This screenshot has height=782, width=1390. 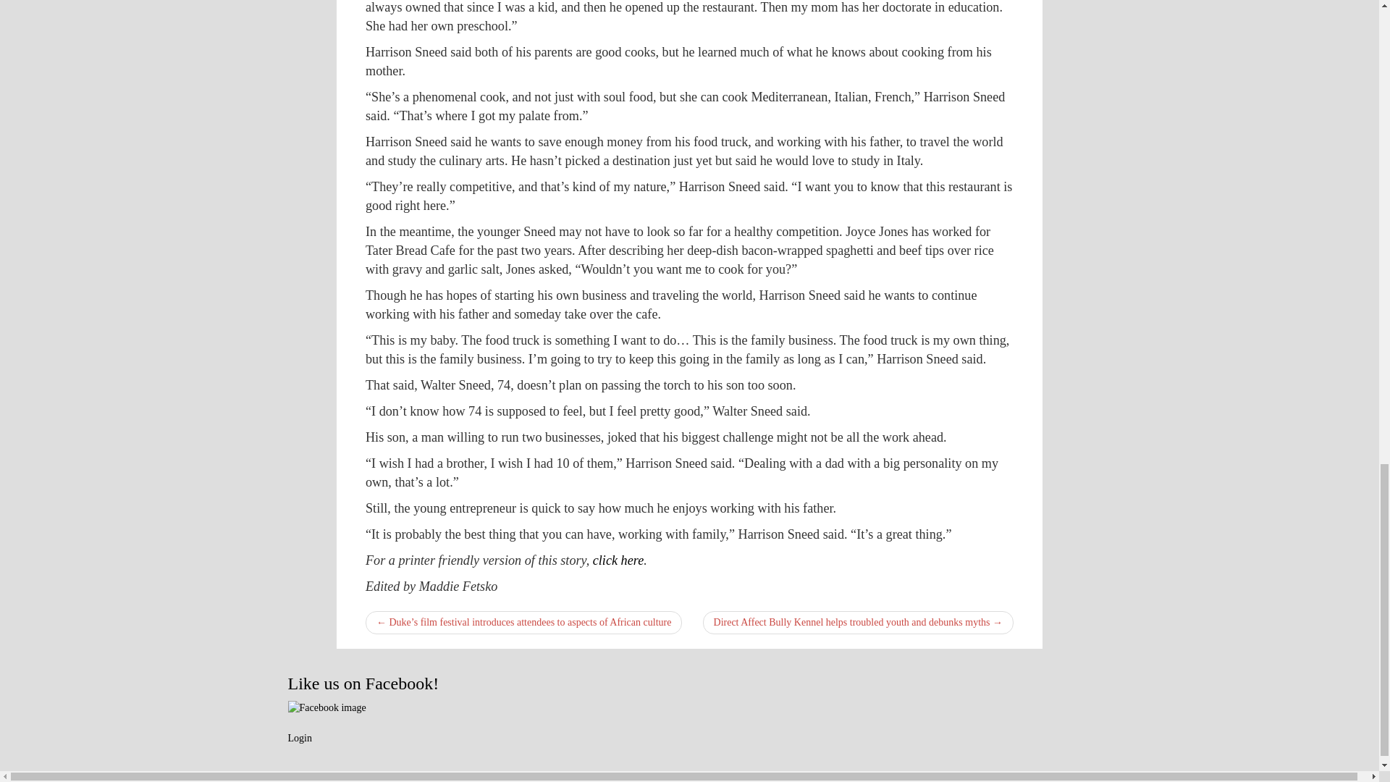 What do you see at coordinates (618, 560) in the screenshot?
I see `click here` at bounding box center [618, 560].